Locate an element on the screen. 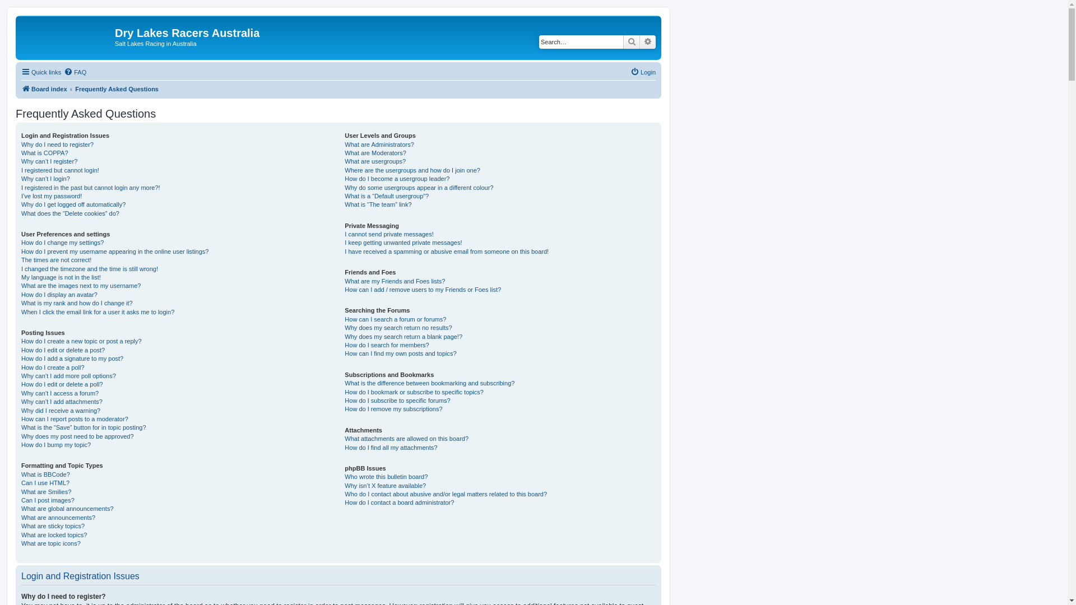 The width and height of the screenshot is (1076, 605). Why does my search return no results? is located at coordinates (398, 328).